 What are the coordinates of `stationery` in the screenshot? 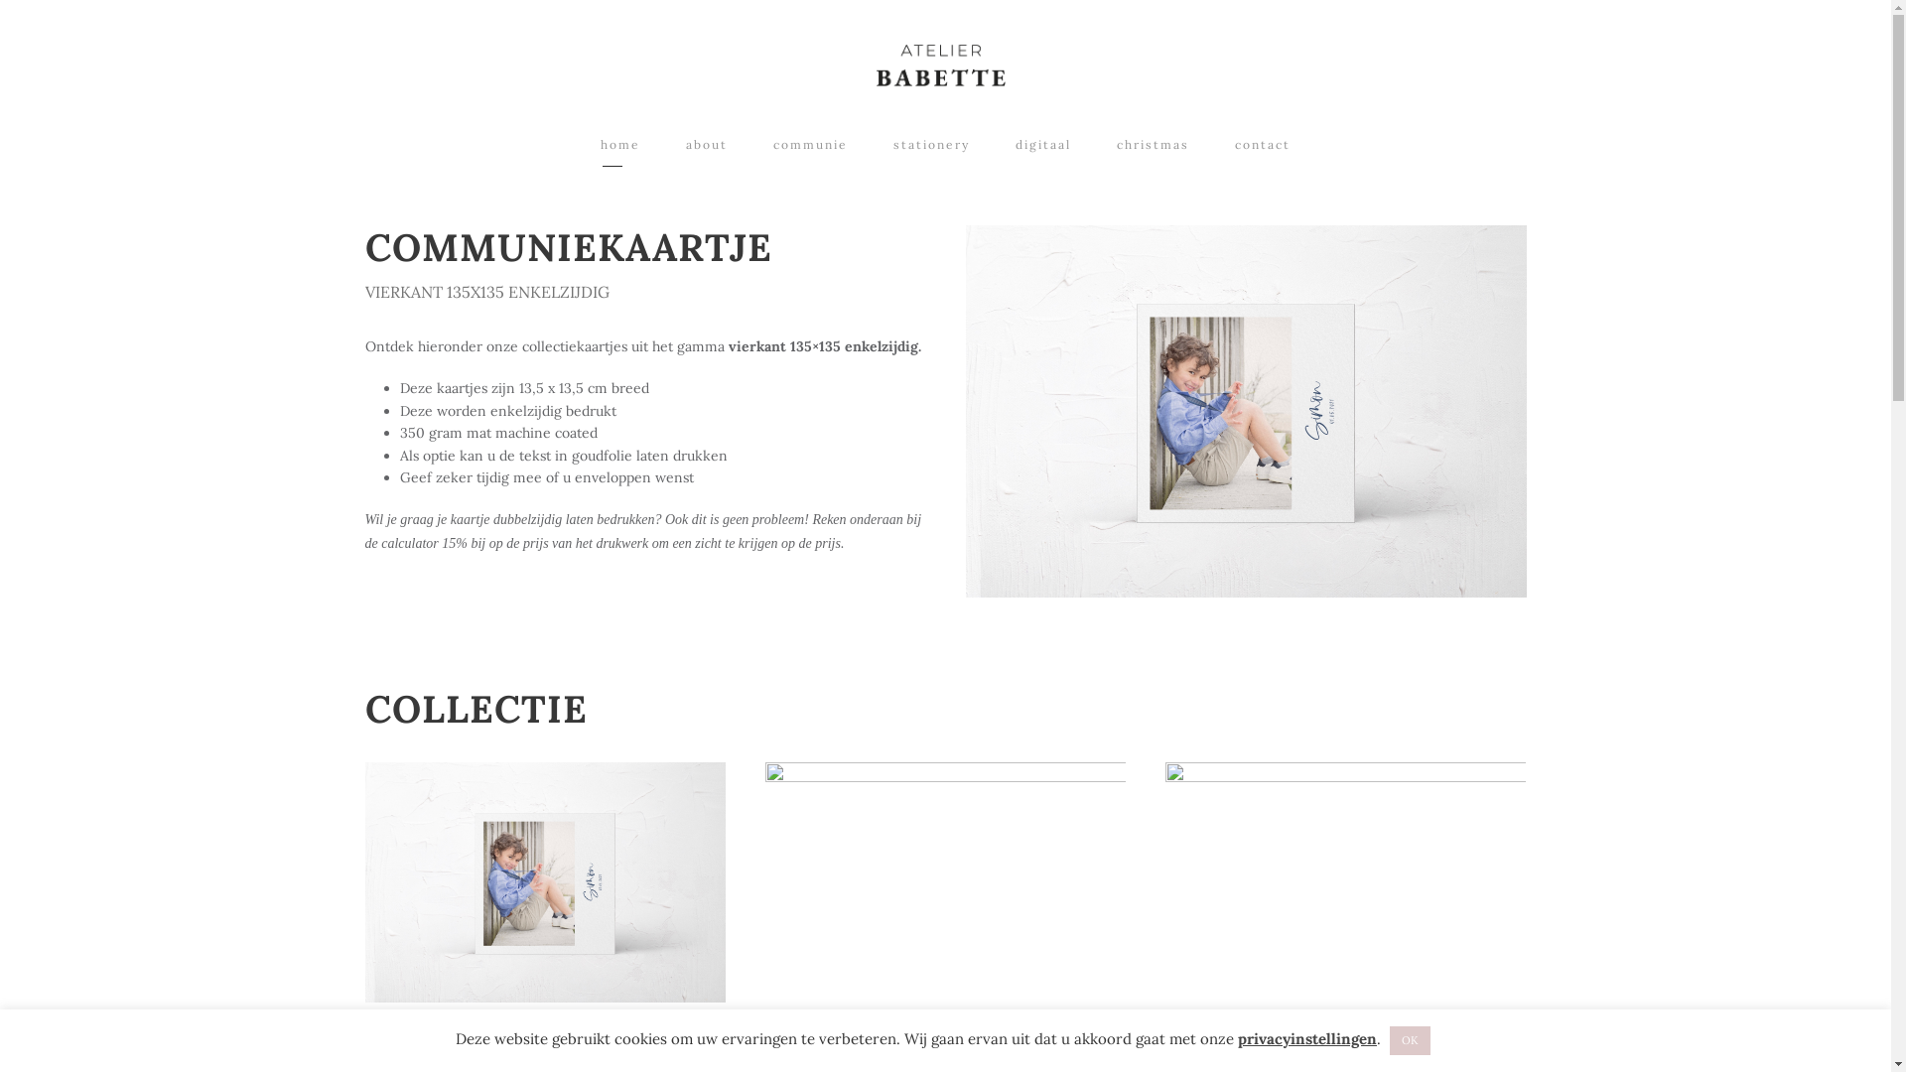 It's located at (931, 150).